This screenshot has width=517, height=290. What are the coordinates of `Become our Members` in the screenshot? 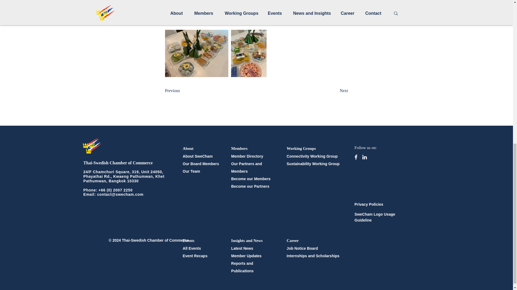 It's located at (251, 179).